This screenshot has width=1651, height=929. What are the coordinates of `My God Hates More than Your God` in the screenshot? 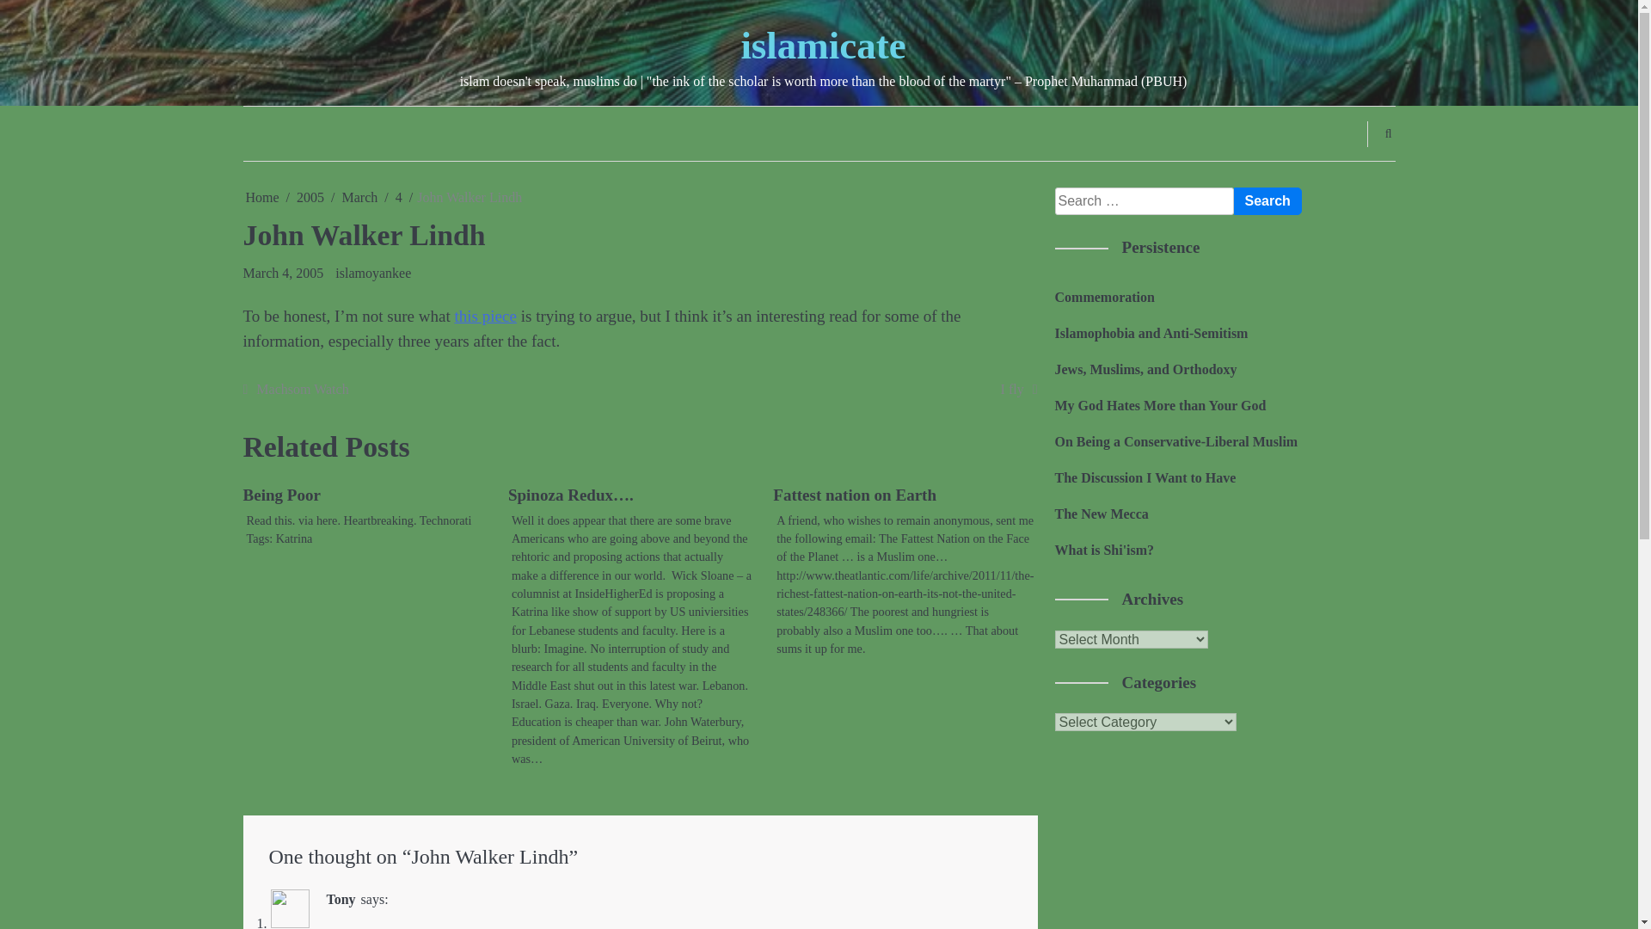 It's located at (1160, 405).